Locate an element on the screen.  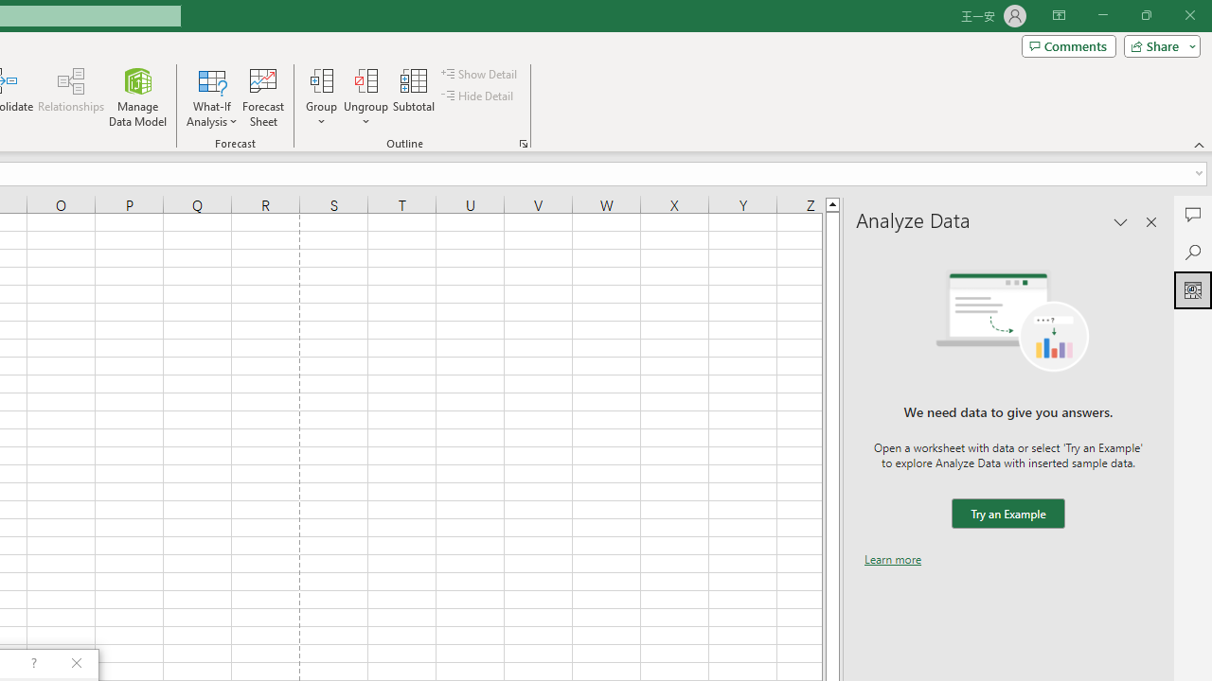
Group... is located at coordinates (321, 79).